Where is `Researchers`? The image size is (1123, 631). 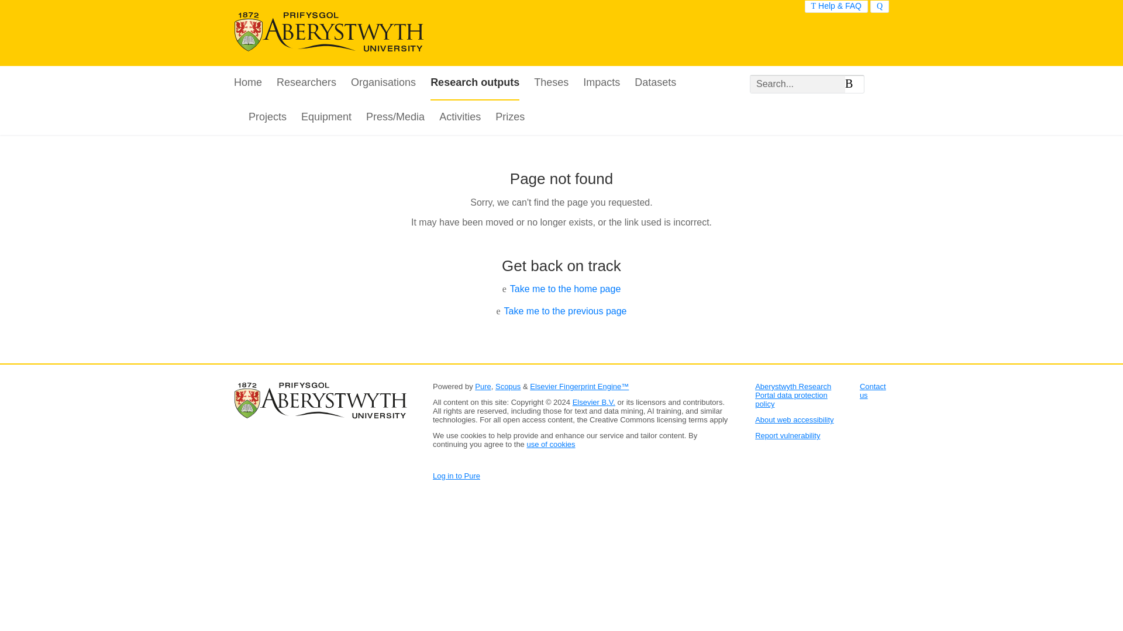 Researchers is located at coordinates (306, 83).